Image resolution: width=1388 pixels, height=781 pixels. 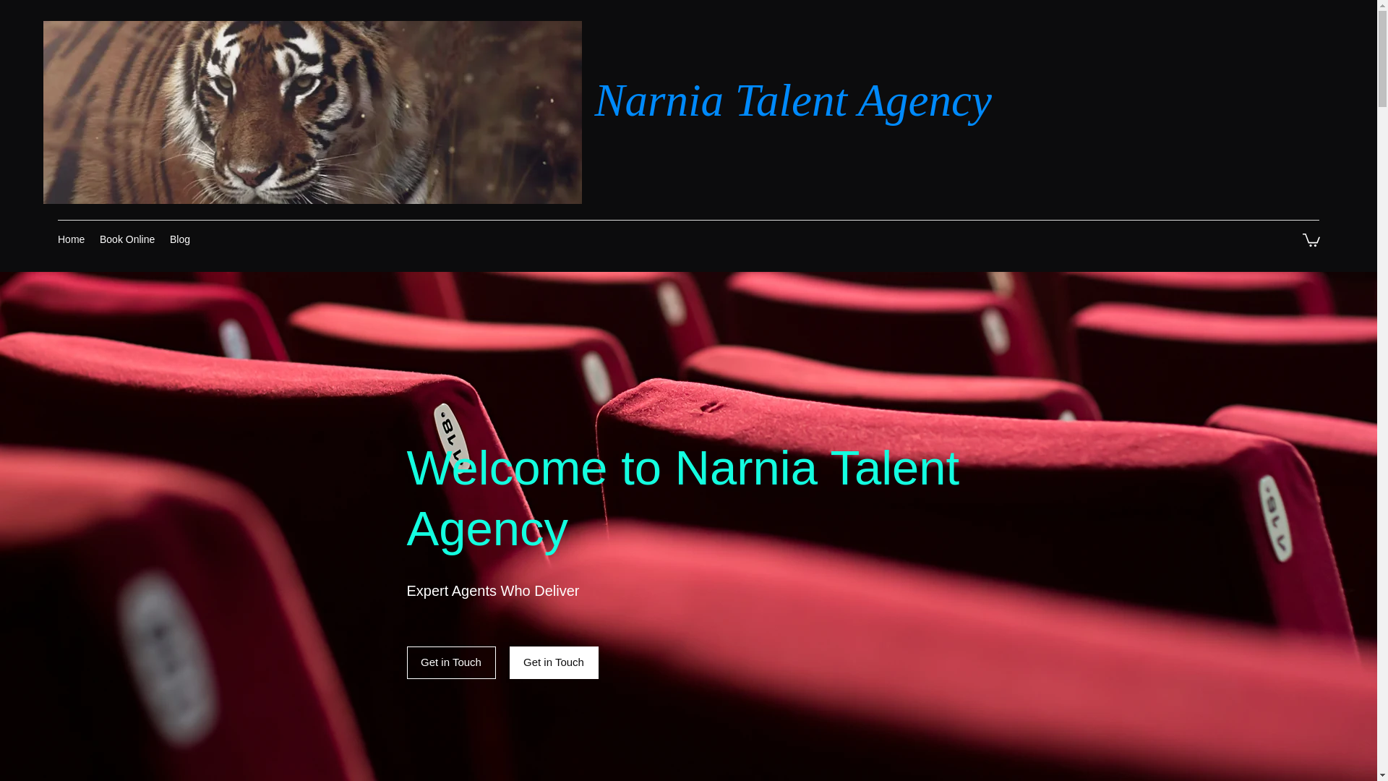 What do you see at coordinates (127, 239) in the screenshot?
I see `Book Online` at bounding box center [127, 239].